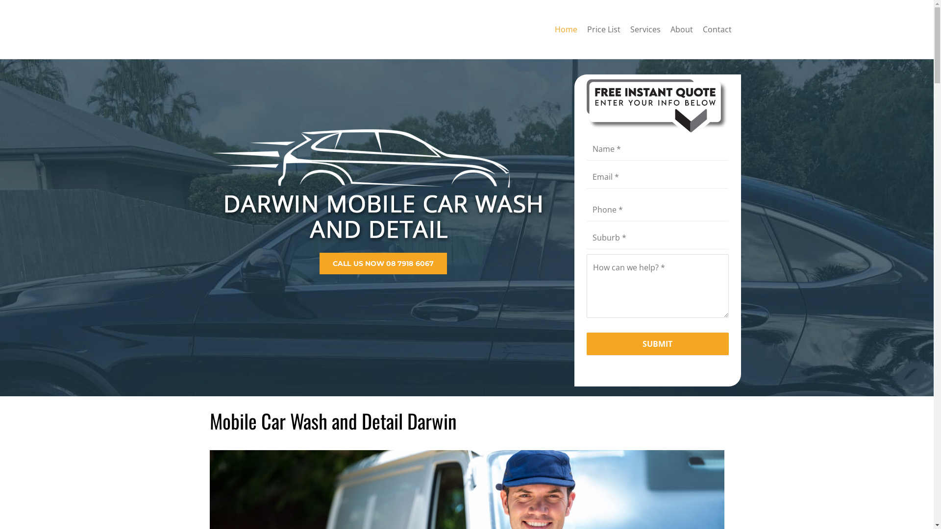 The width and height of the screenshot is (941, 529). I want to click on Price List, so click(604, 29).